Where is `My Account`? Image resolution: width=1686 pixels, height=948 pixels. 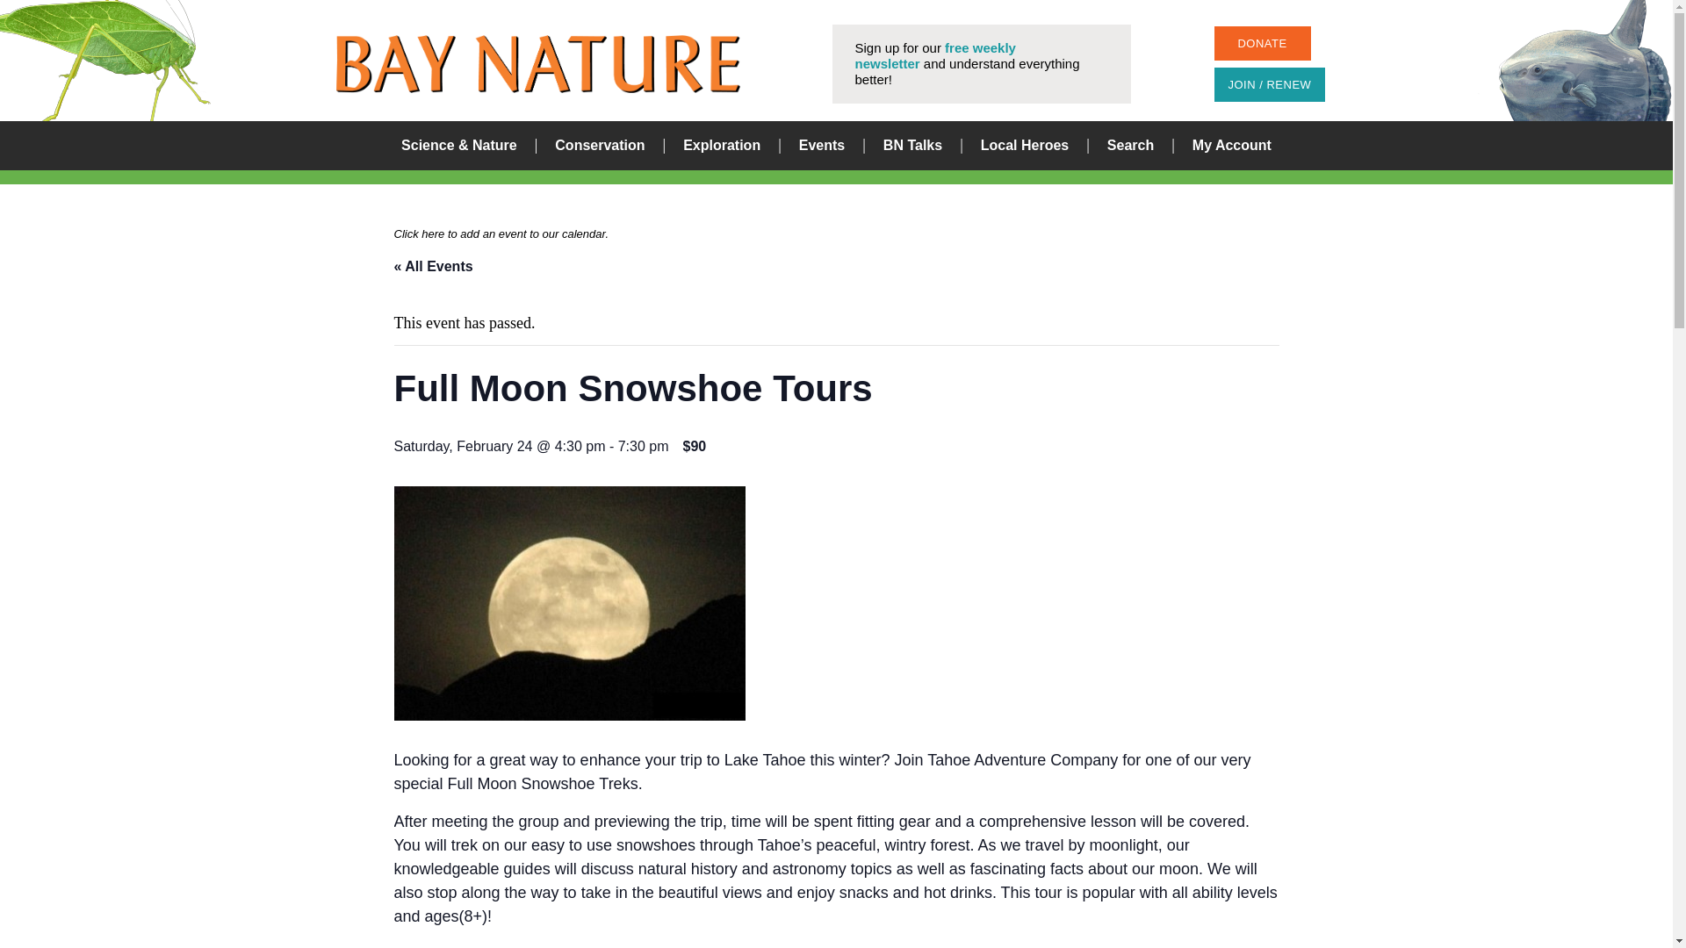
My Account is located at coordinates (1231, 146).